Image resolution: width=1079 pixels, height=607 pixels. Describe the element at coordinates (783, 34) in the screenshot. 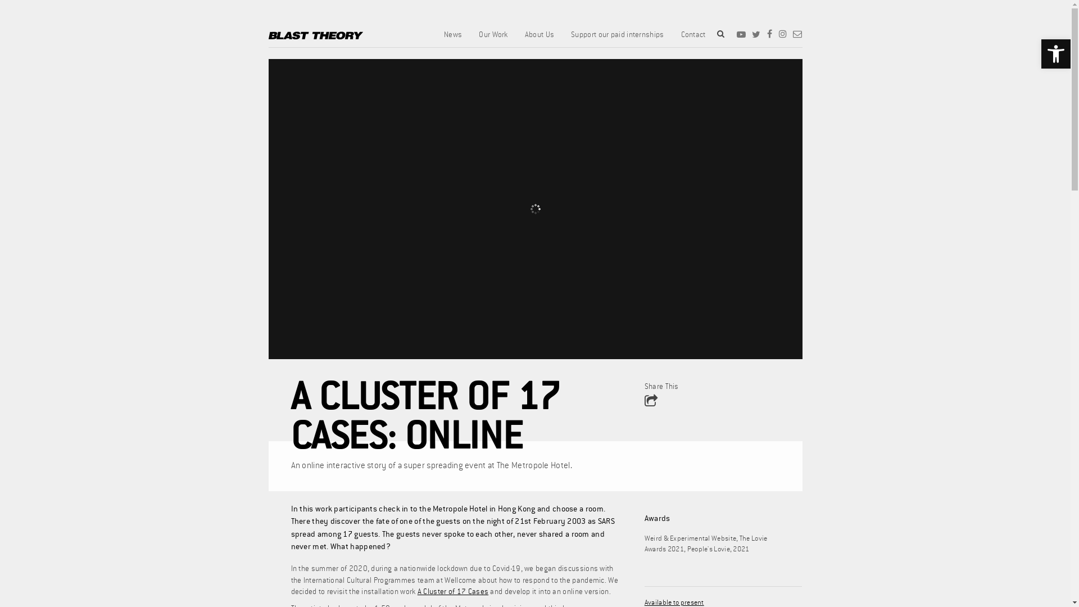

I see `Instagram` at that location.